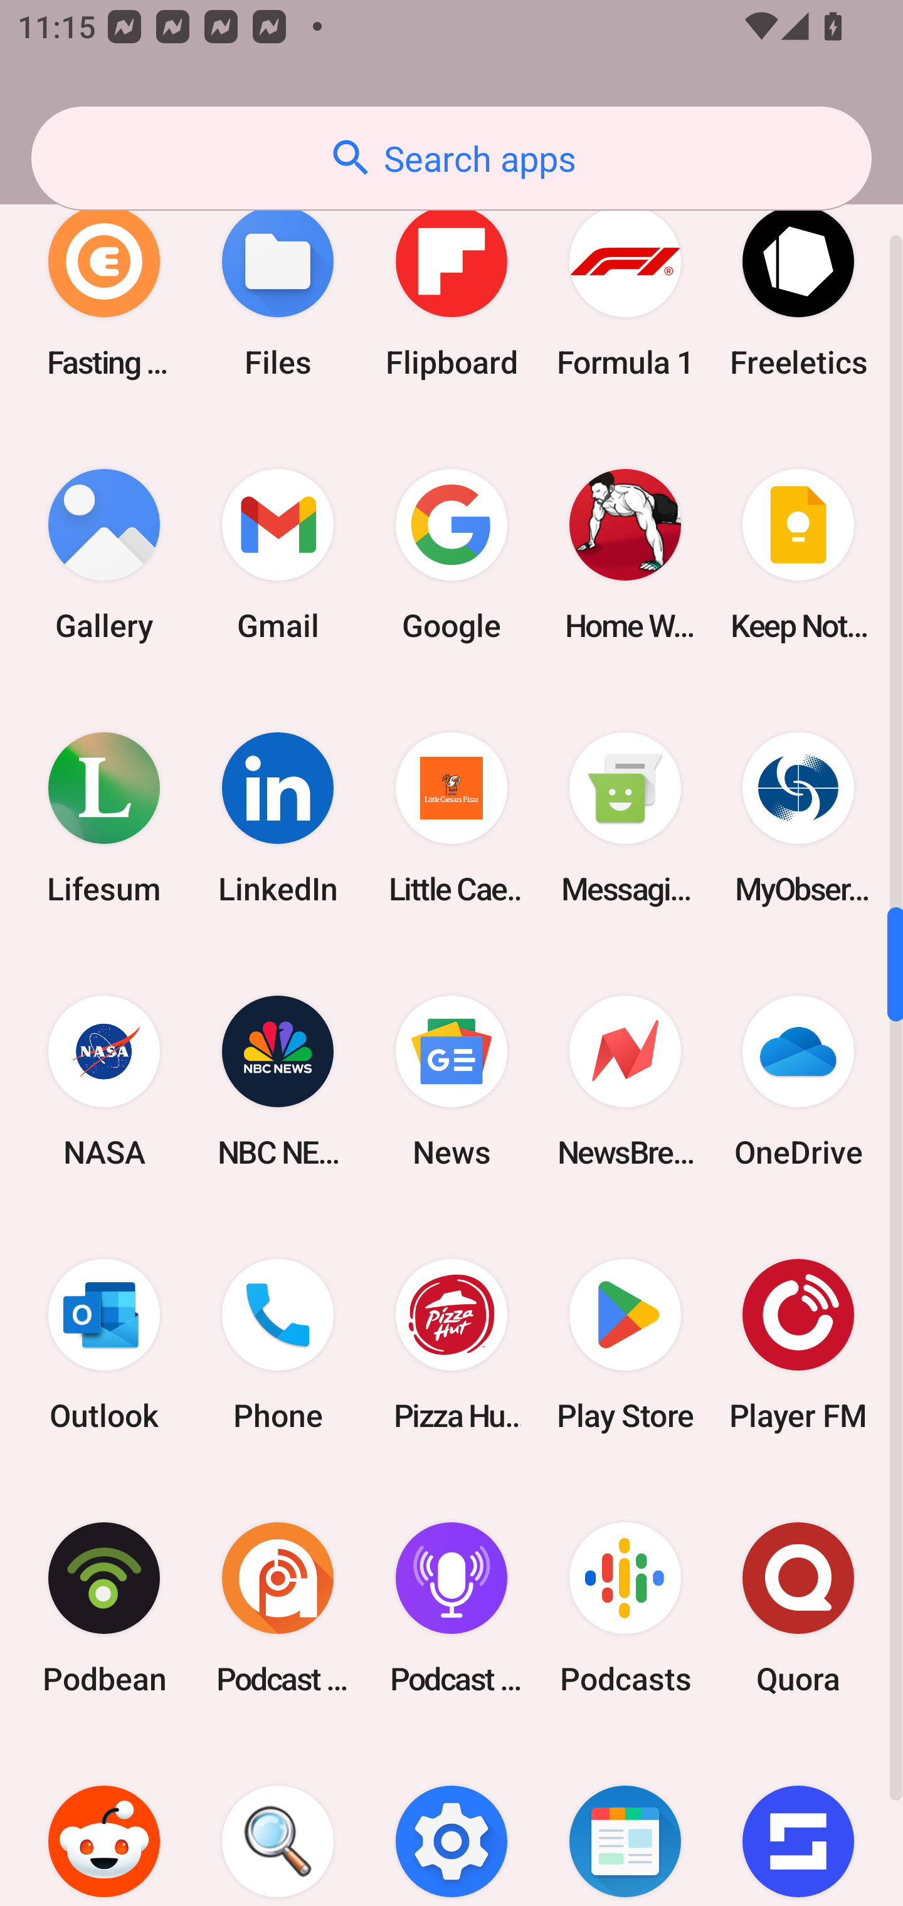  I want to click on MyObservatory, so click(798, 818).